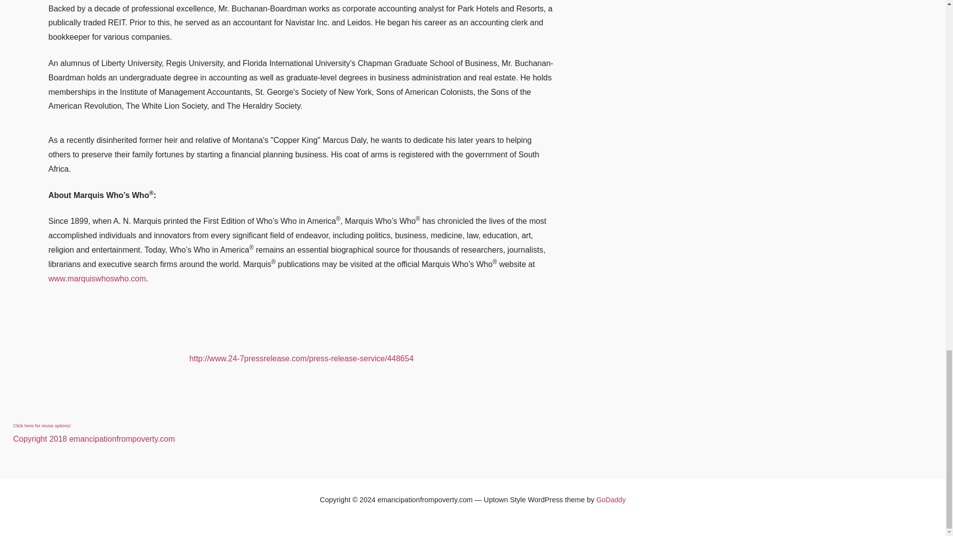 The image size is (953, 536). What do you see at coordinates (611, 500) in the screenshot?
I see `GoDaddy` at bounding box center [611, 500].